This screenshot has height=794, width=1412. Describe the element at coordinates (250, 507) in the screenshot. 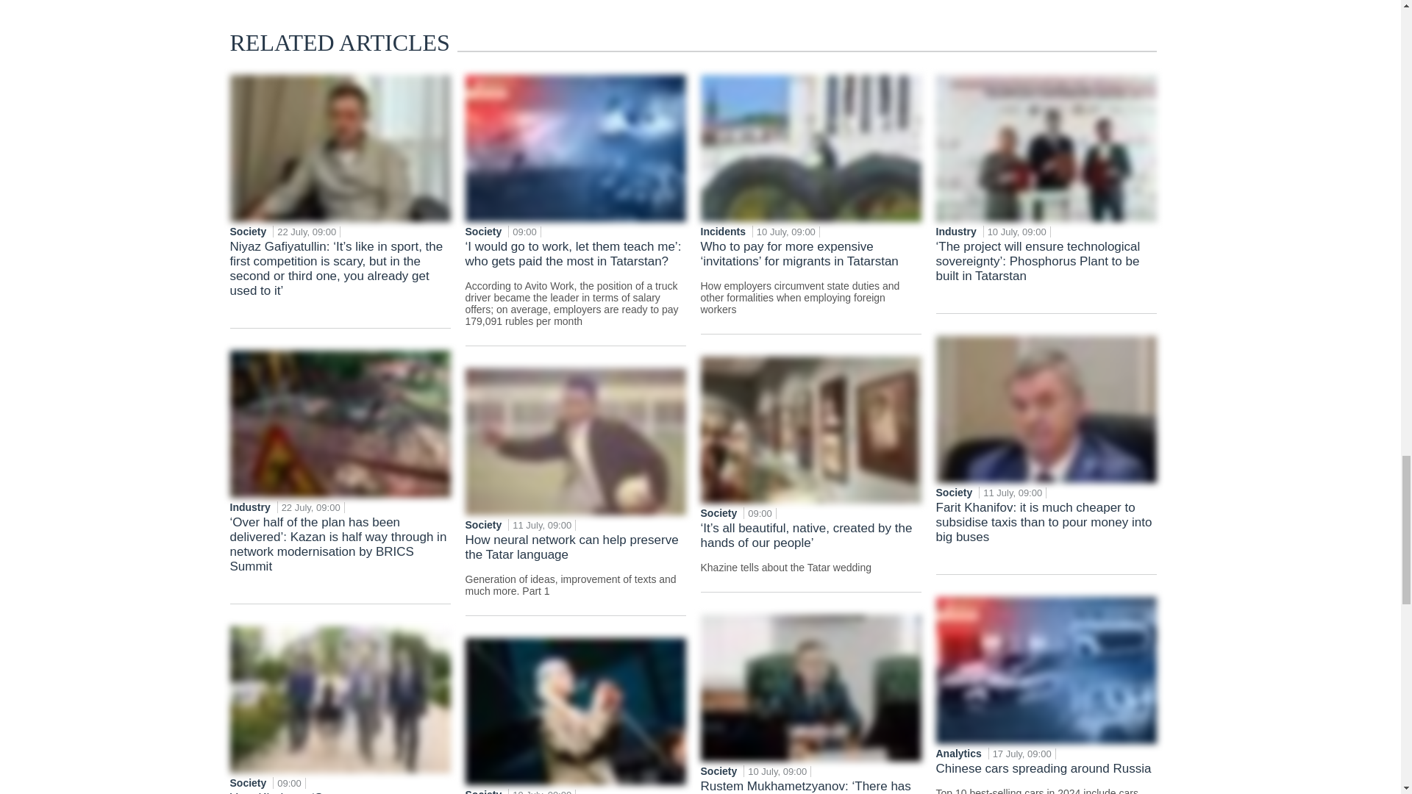

I see `Industry` at that location.